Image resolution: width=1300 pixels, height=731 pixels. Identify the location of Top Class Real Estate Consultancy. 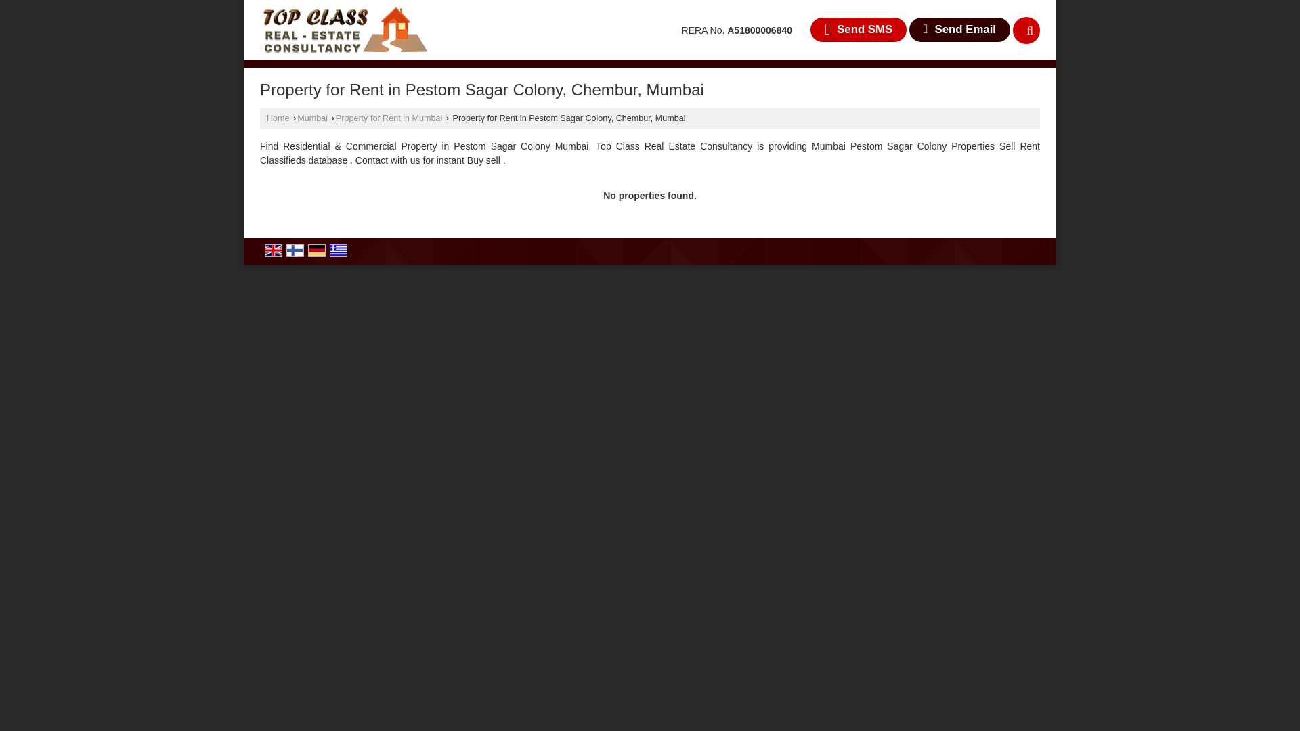
(344, 29).